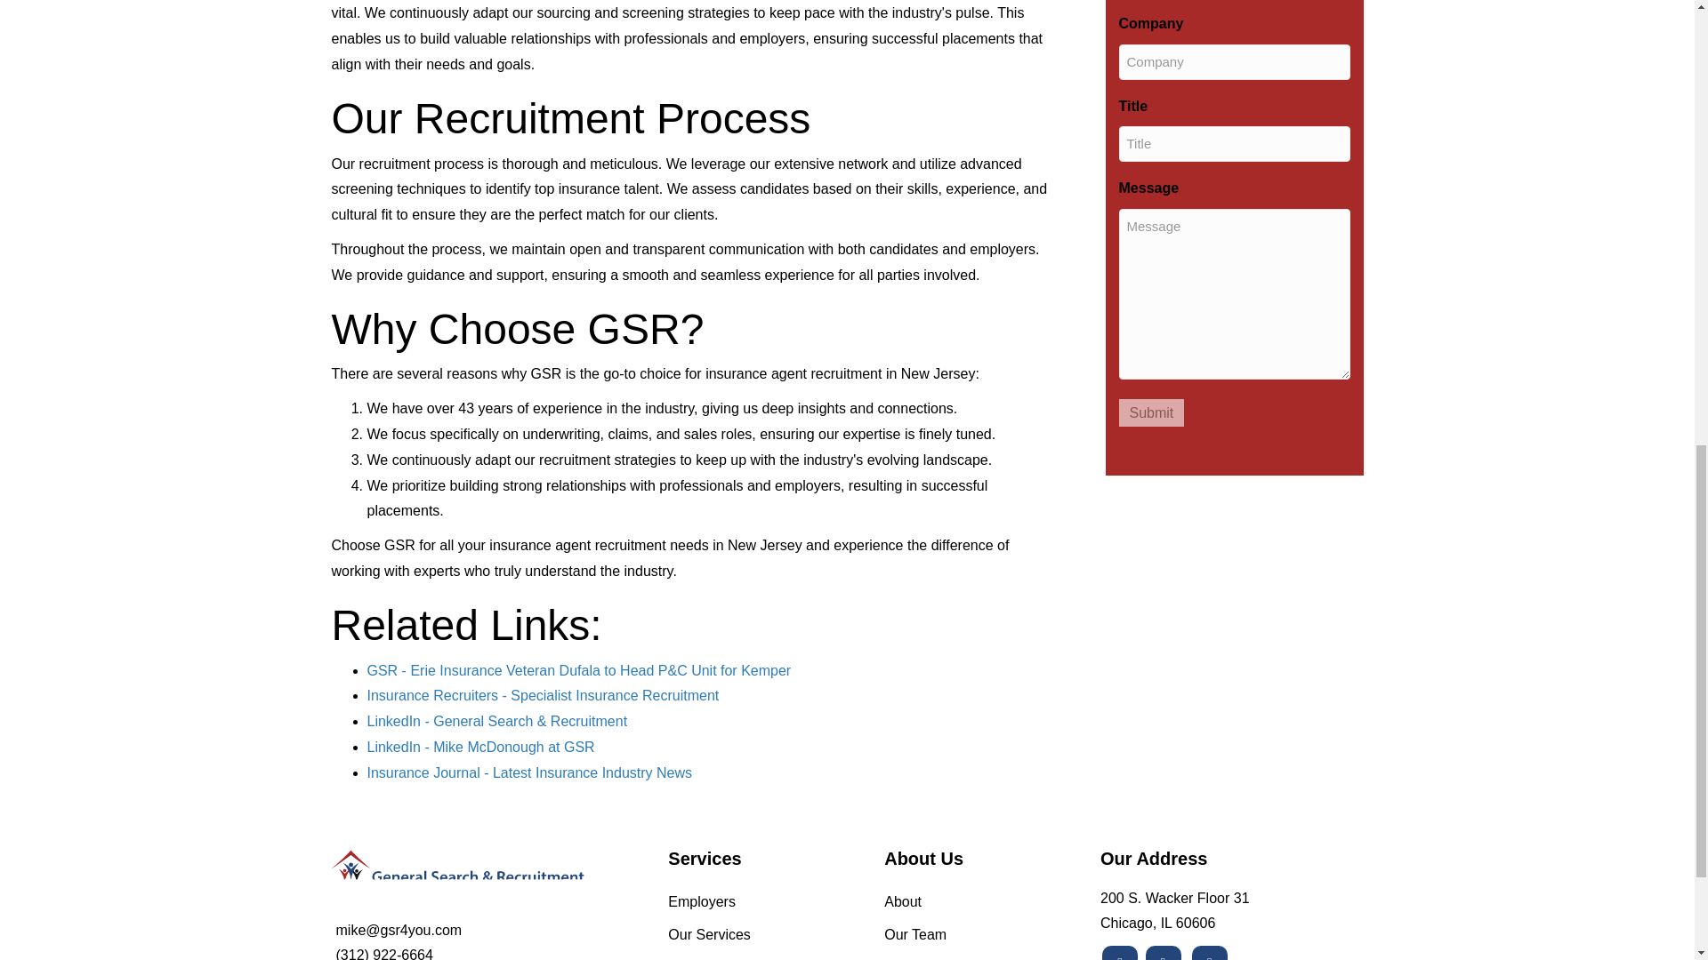 The height and width of the screenshot is (960, 1708). What do you see at coordinates (528, 772) in the screenshot?
I see `Insurance Journal - Latest Insurance Industry News` at bounding box center [528, 772].